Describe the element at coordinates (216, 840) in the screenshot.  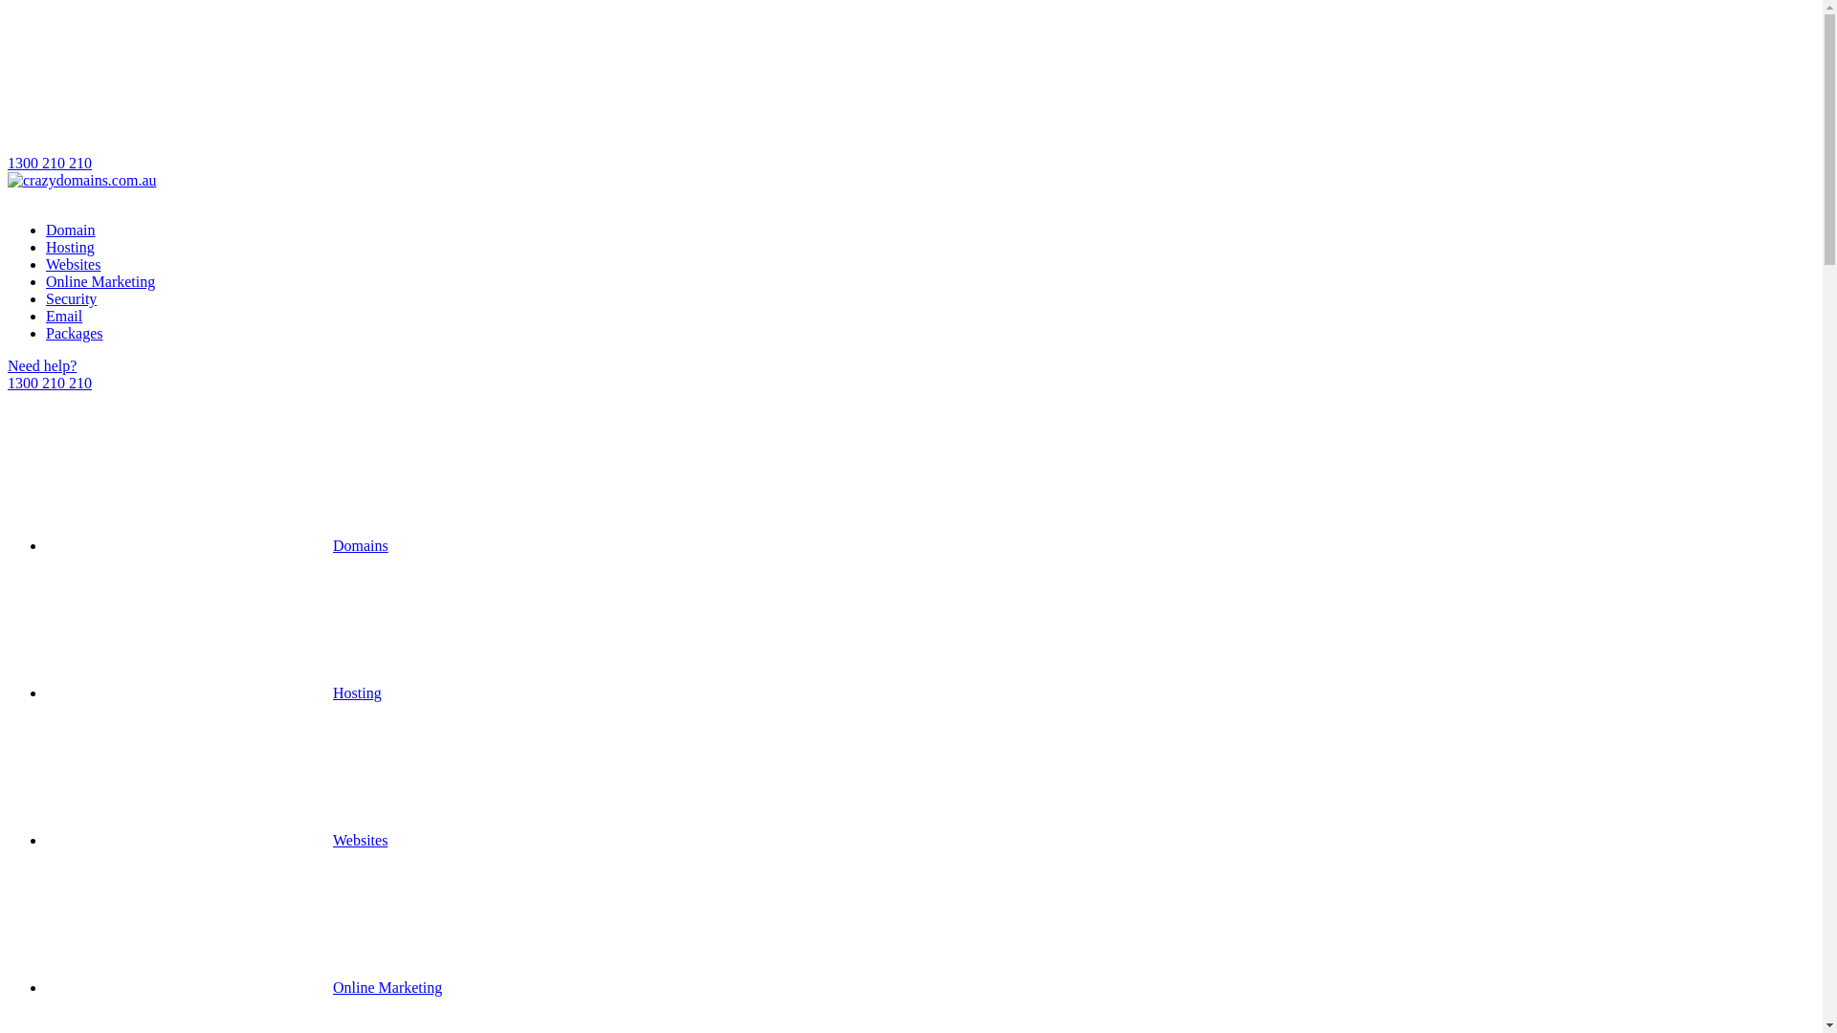
I see `Websites` at that location.